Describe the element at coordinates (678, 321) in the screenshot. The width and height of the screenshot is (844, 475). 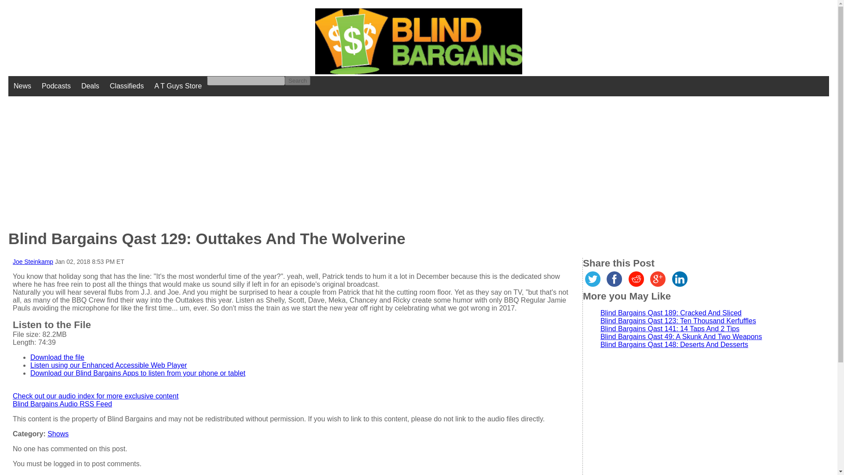
I see `Blind Bargains Qast 123: Ten Thousand Kerfuffles` at that location.